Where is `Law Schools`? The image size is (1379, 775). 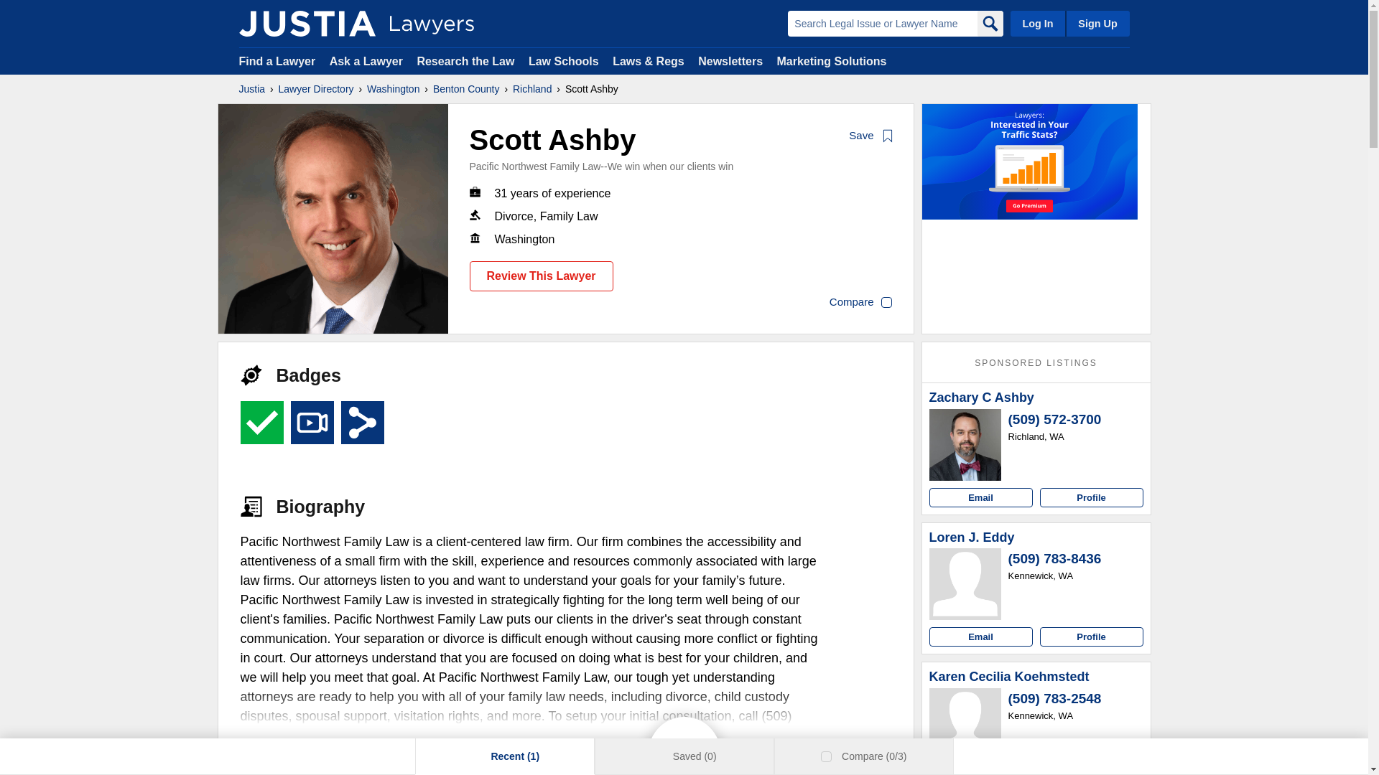
Law Schools is located at coordinates (563, 60).